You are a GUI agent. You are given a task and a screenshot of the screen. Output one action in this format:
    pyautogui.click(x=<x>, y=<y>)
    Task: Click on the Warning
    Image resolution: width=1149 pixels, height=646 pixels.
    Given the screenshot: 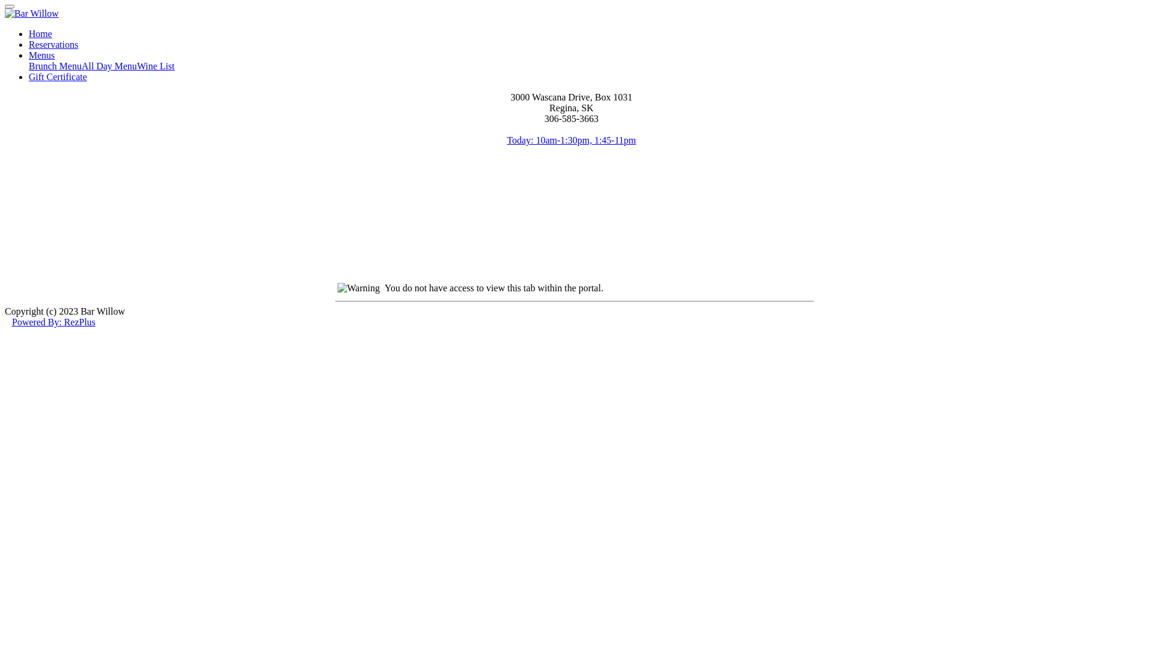 What is the action you would take?
    pyautogui.click(x=359, y=288)
    